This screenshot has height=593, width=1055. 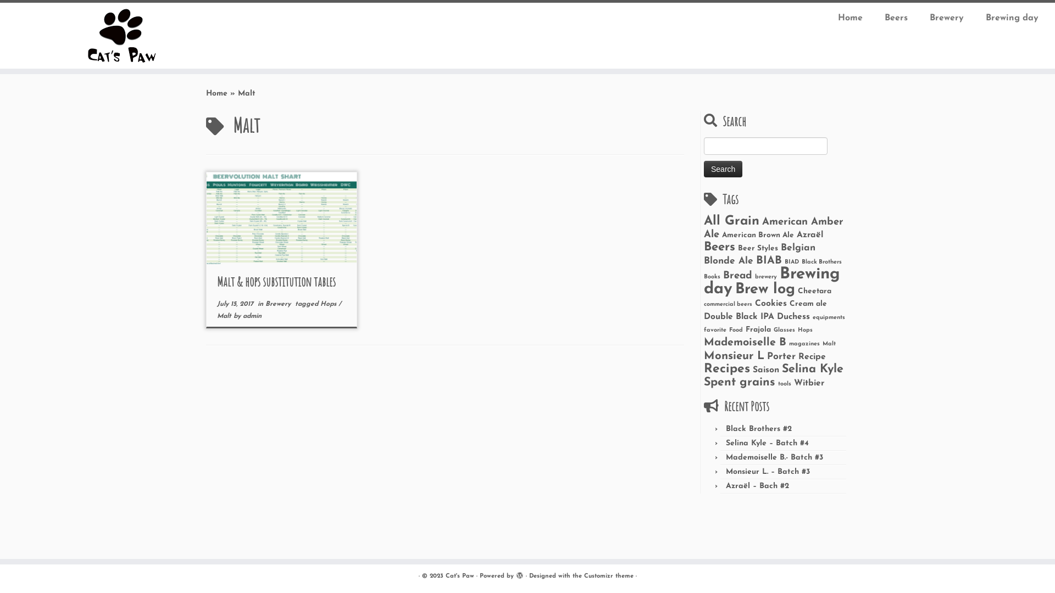 What do you see at coordinates (728, 304) in the screenshot?
I see `commercial beers` at bounding box center [728, 304].